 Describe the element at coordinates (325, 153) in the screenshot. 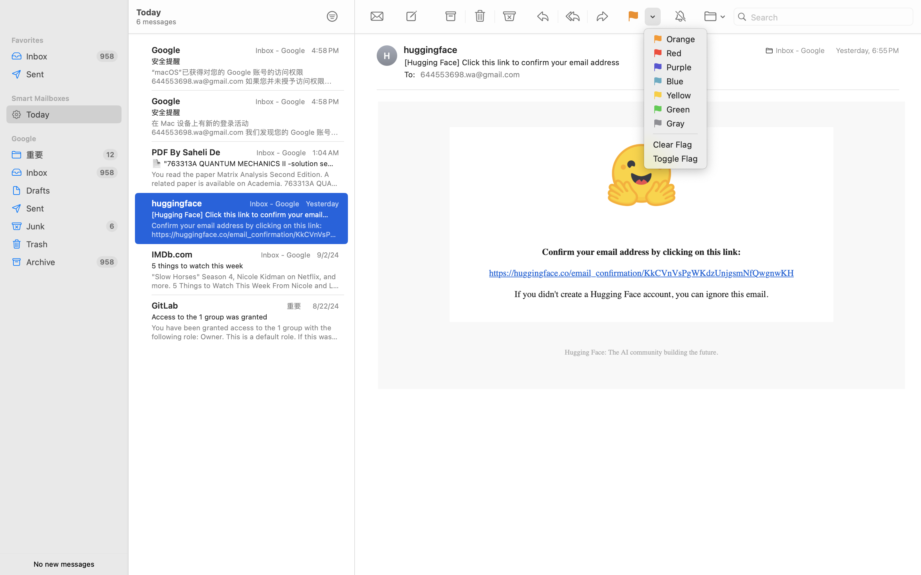

I see `1:04 AM` at that location.